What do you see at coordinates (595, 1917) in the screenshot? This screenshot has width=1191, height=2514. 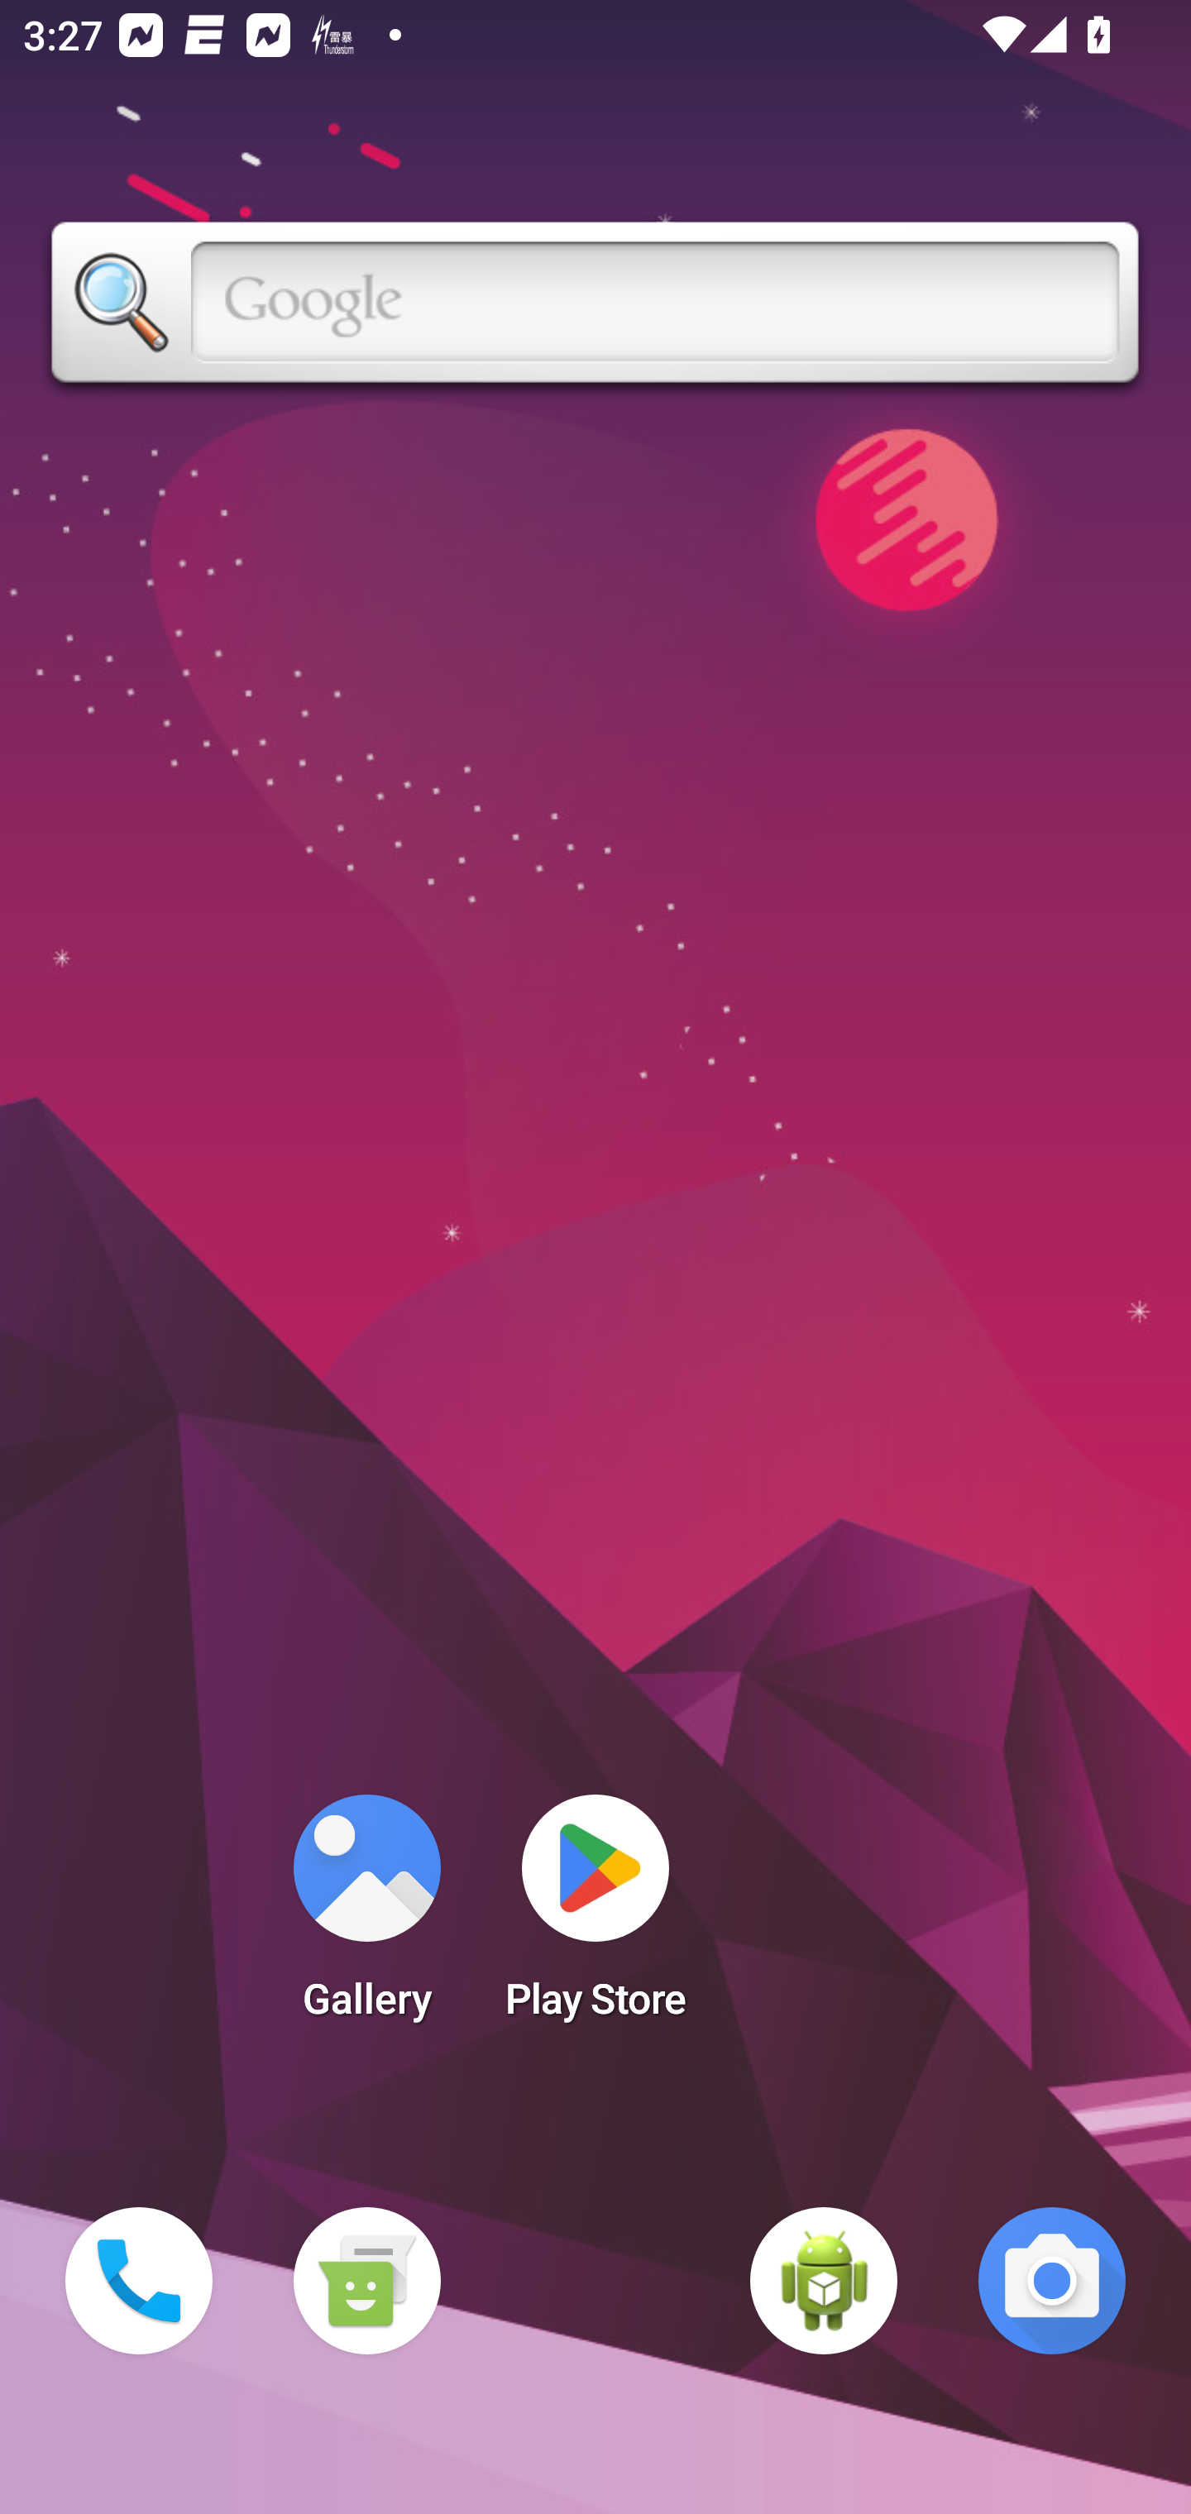 I see `Play Store` at bounding box center [595, 1917].